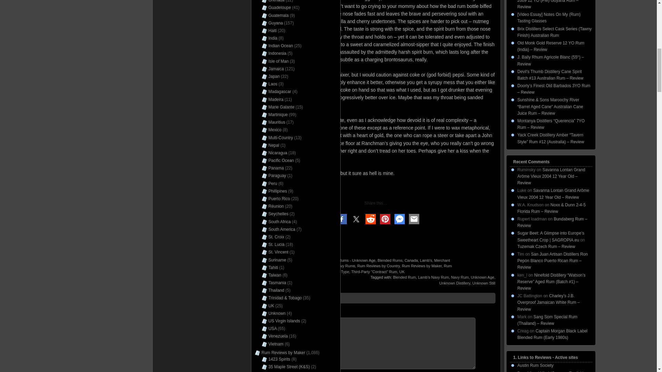  I want to click on UK, so click(402, 271).